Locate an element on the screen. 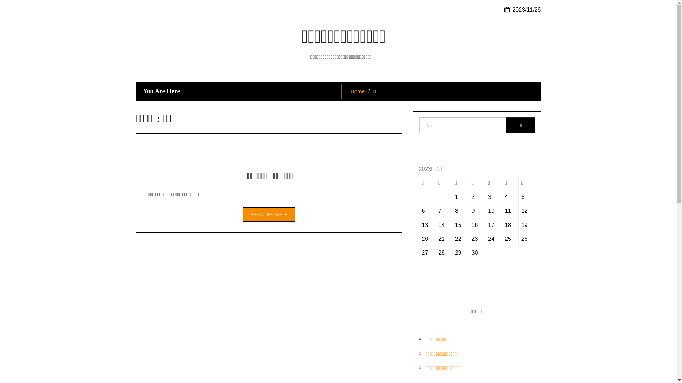 This screenshot has height=383, width=682. READ MORE is located at coordinates (269, 215).